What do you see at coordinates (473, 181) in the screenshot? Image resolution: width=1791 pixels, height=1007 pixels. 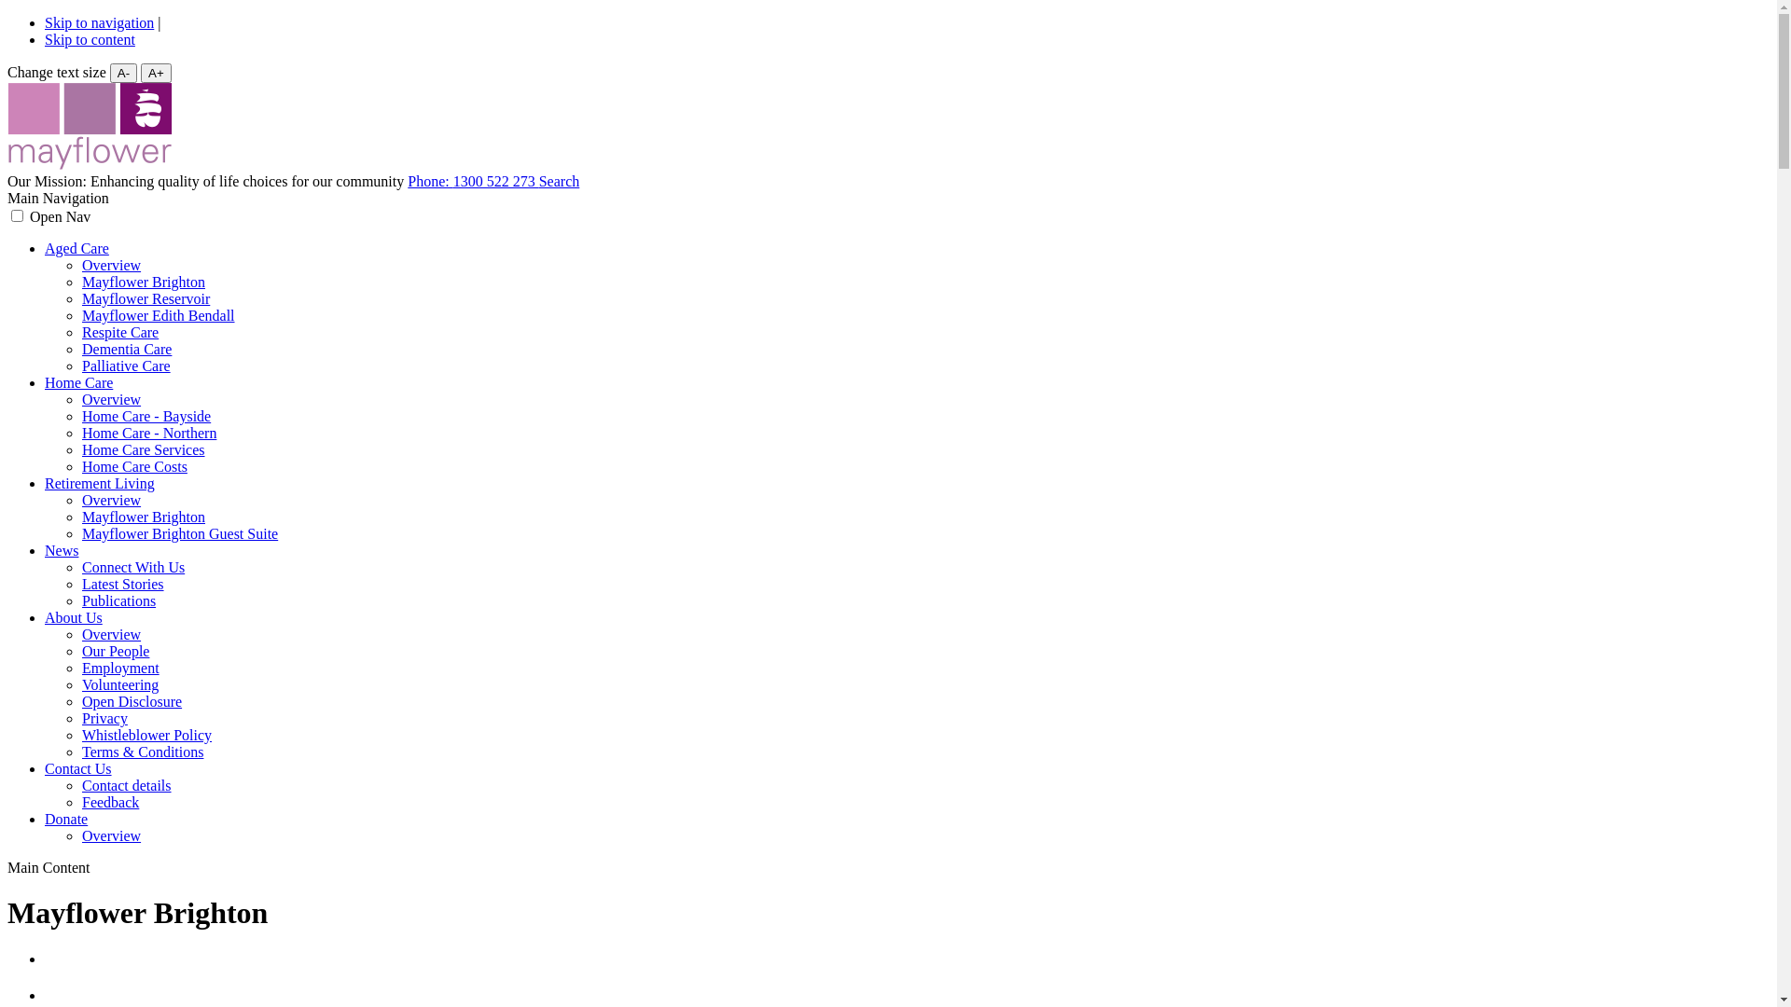 I see `Phone: 1300 522 273` at bounding box center [473, 181].